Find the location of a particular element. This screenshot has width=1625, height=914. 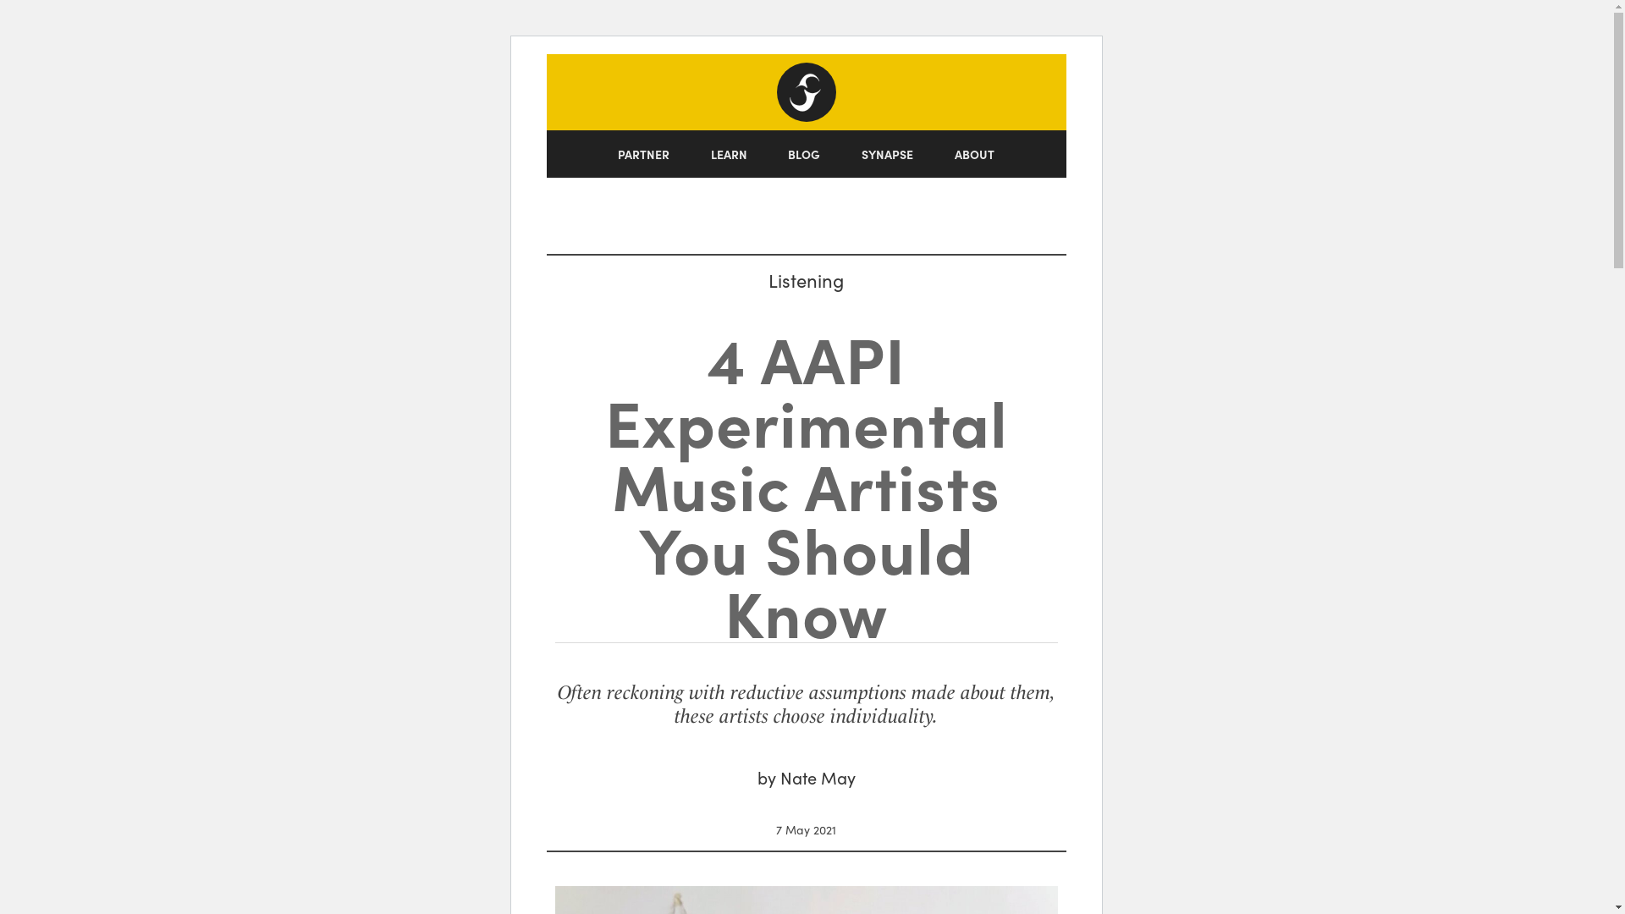

ABOUT is located at coordinates (975, 154).